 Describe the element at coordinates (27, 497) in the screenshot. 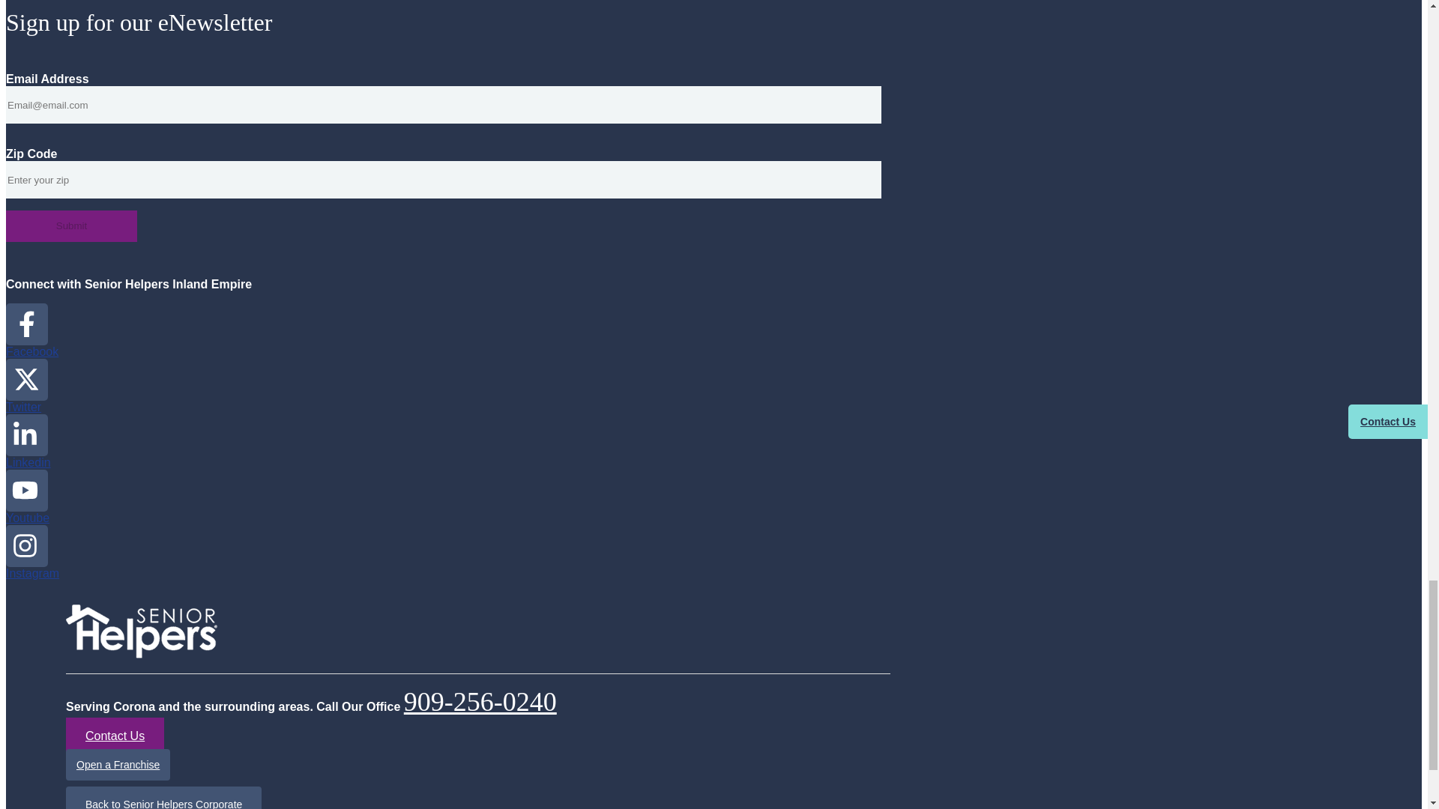

I see `Youtube` at that location.